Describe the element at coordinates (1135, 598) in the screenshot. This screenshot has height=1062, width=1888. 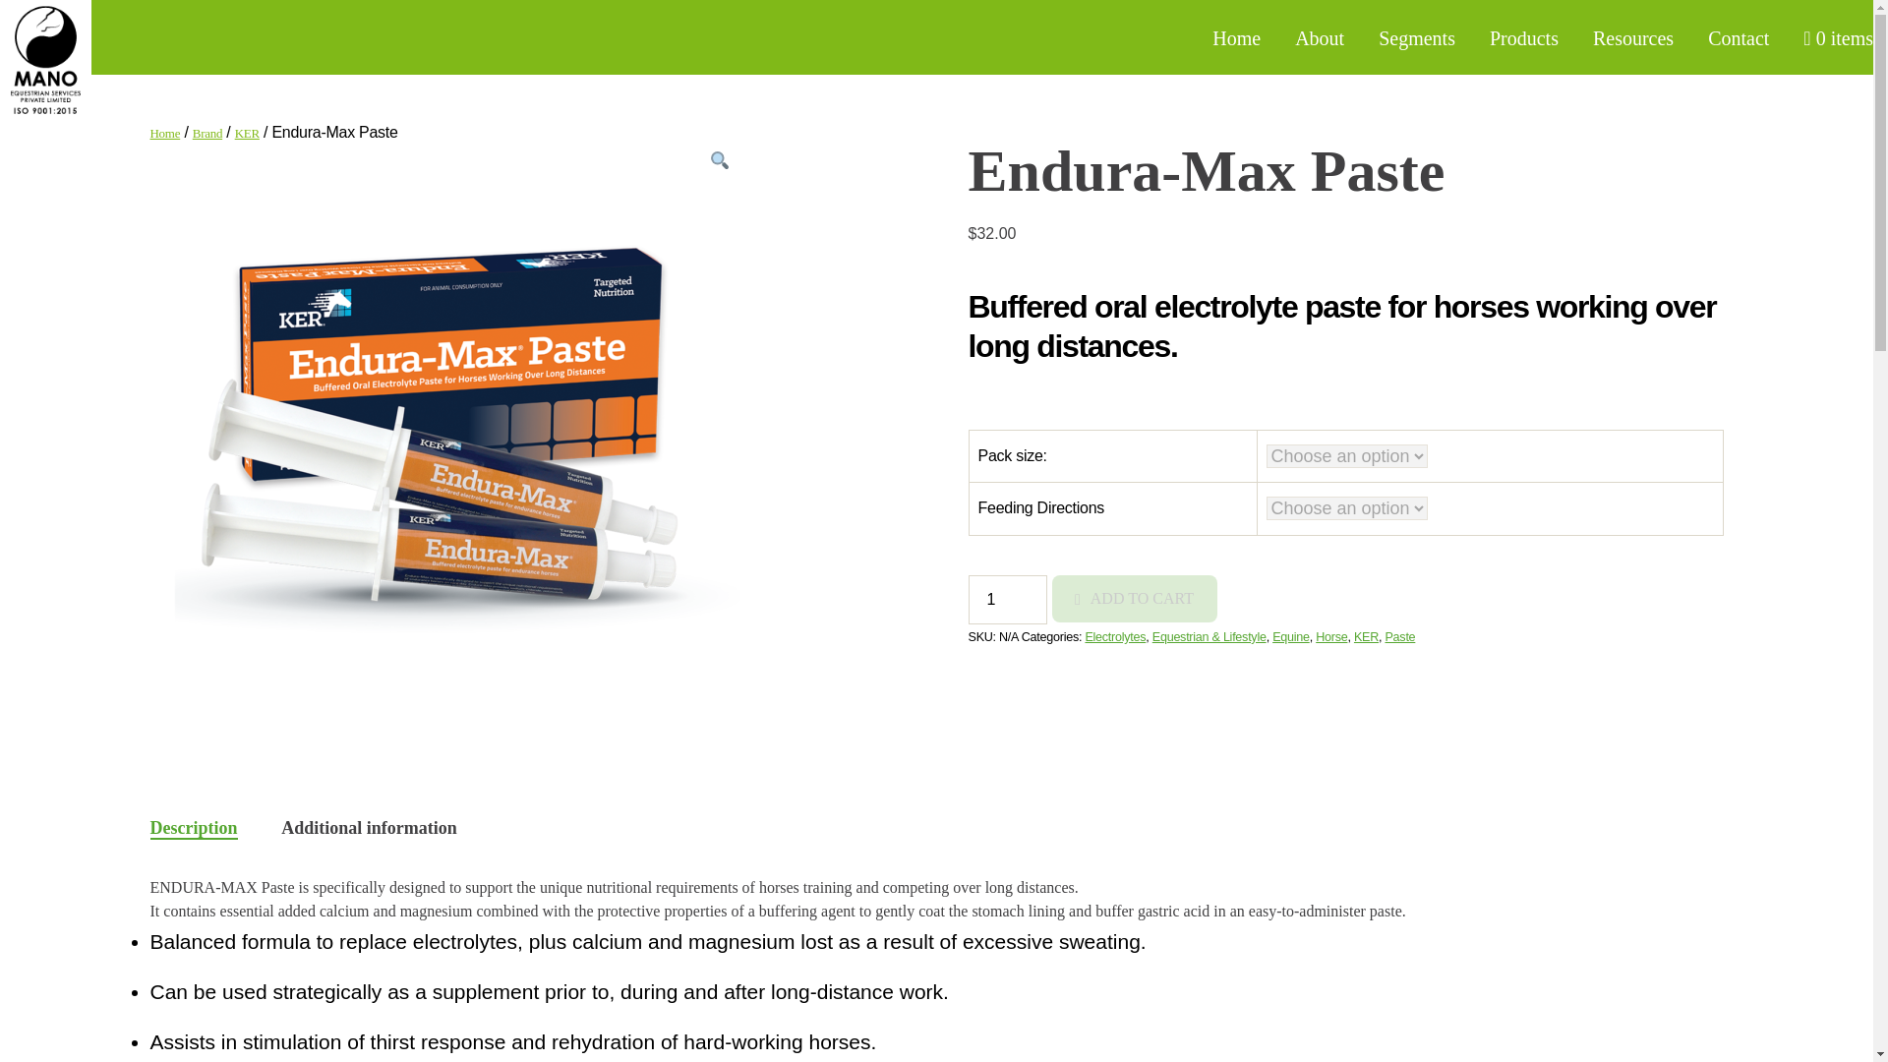
I see `ADD TO CART` at that location.